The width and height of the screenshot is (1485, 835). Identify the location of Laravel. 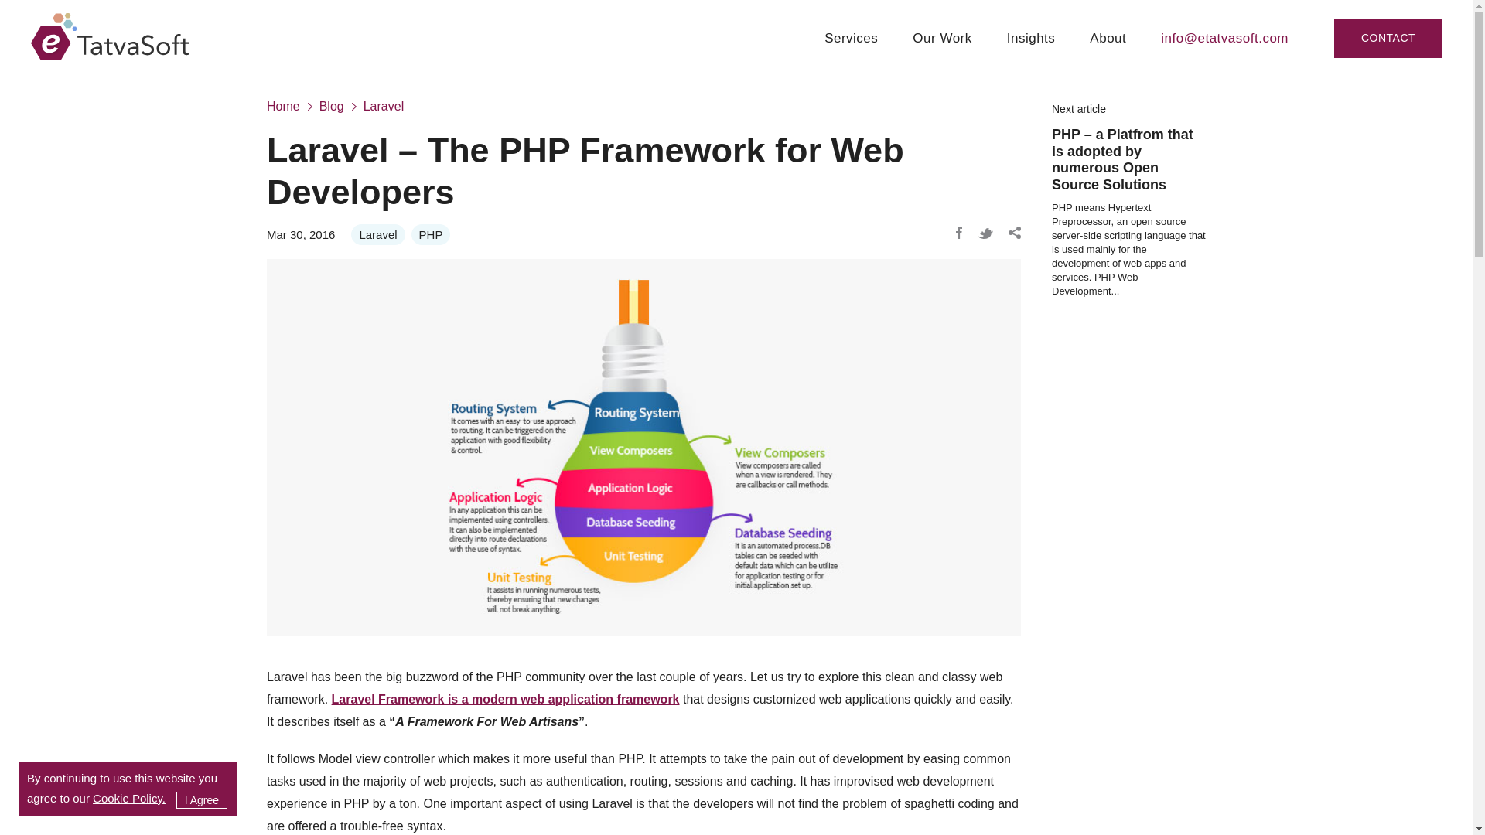
(391, 107).